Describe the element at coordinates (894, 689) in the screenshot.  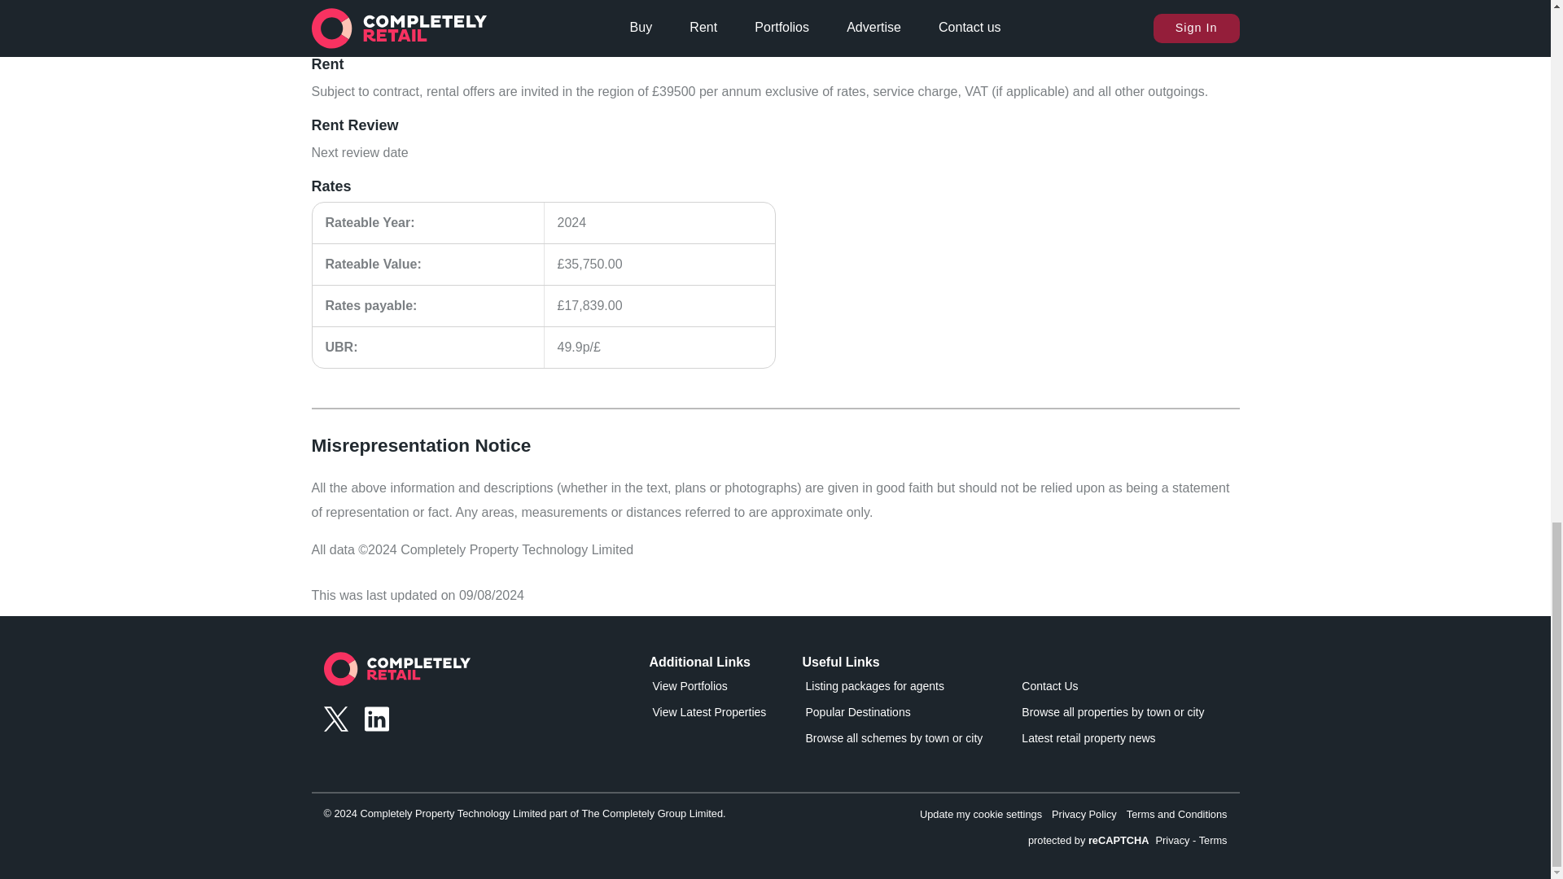
I see `Listing packages for agents` at that location.